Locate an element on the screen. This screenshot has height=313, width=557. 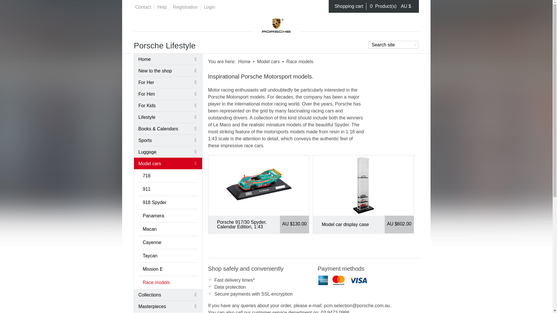
Home is located at coordinates (167, 59).